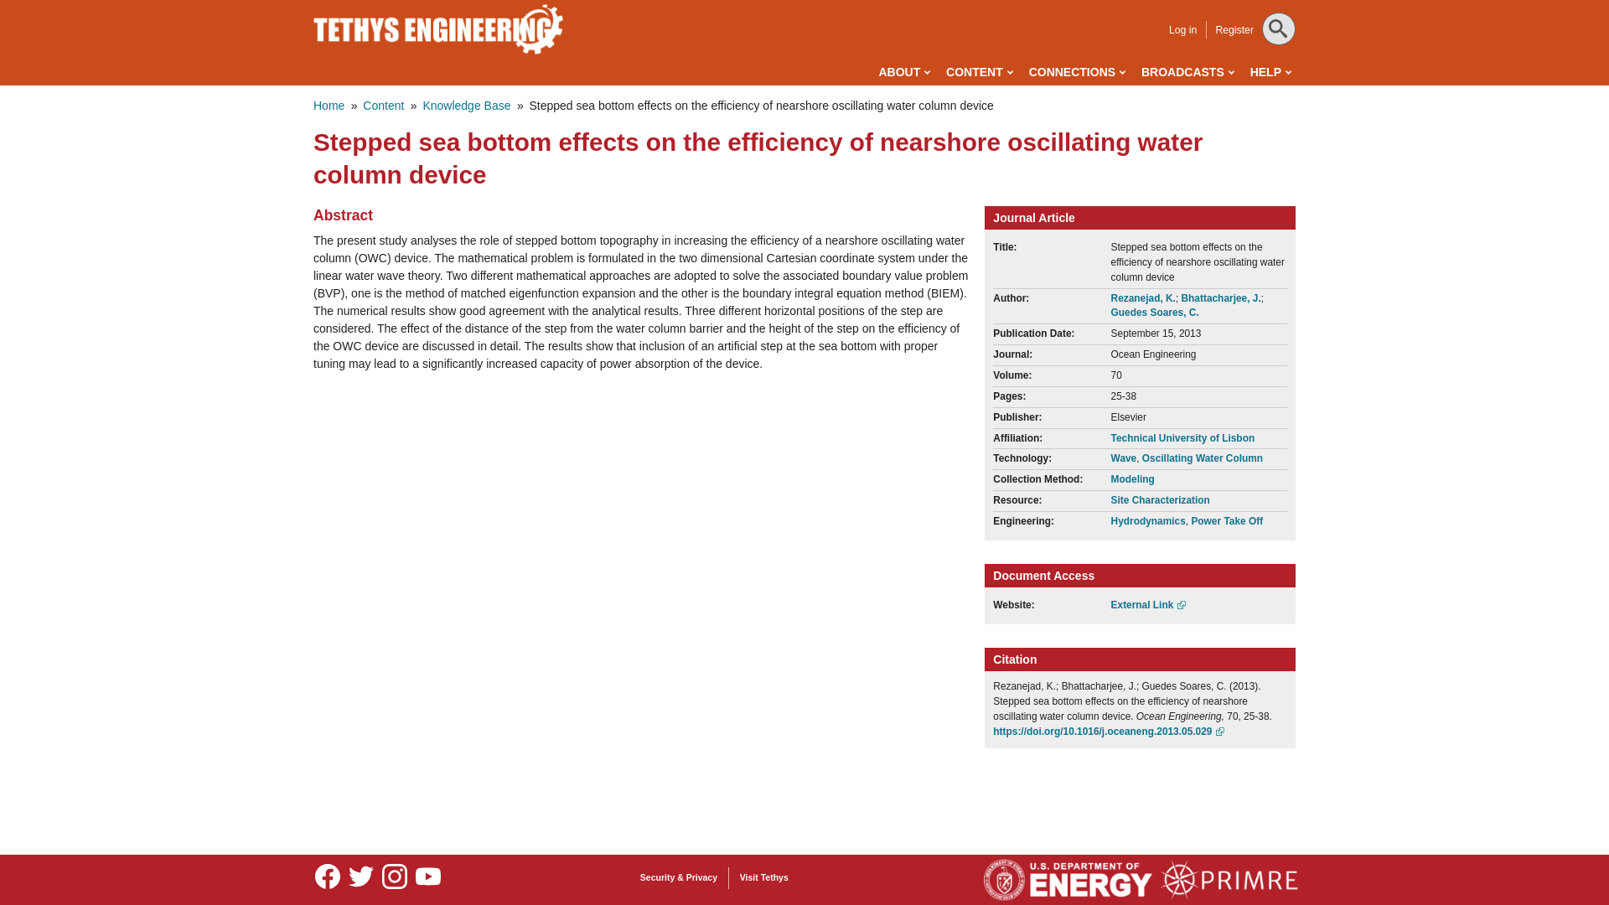  I want to click on Site Characterization, so click(1160, 499).